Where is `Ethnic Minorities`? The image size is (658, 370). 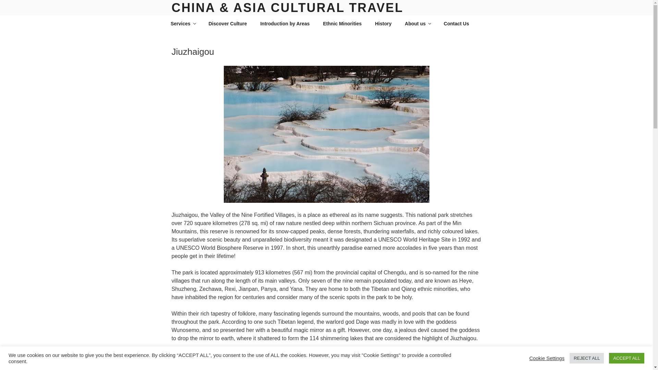
Ethnic Minorities is located at coordinates (342, 24).